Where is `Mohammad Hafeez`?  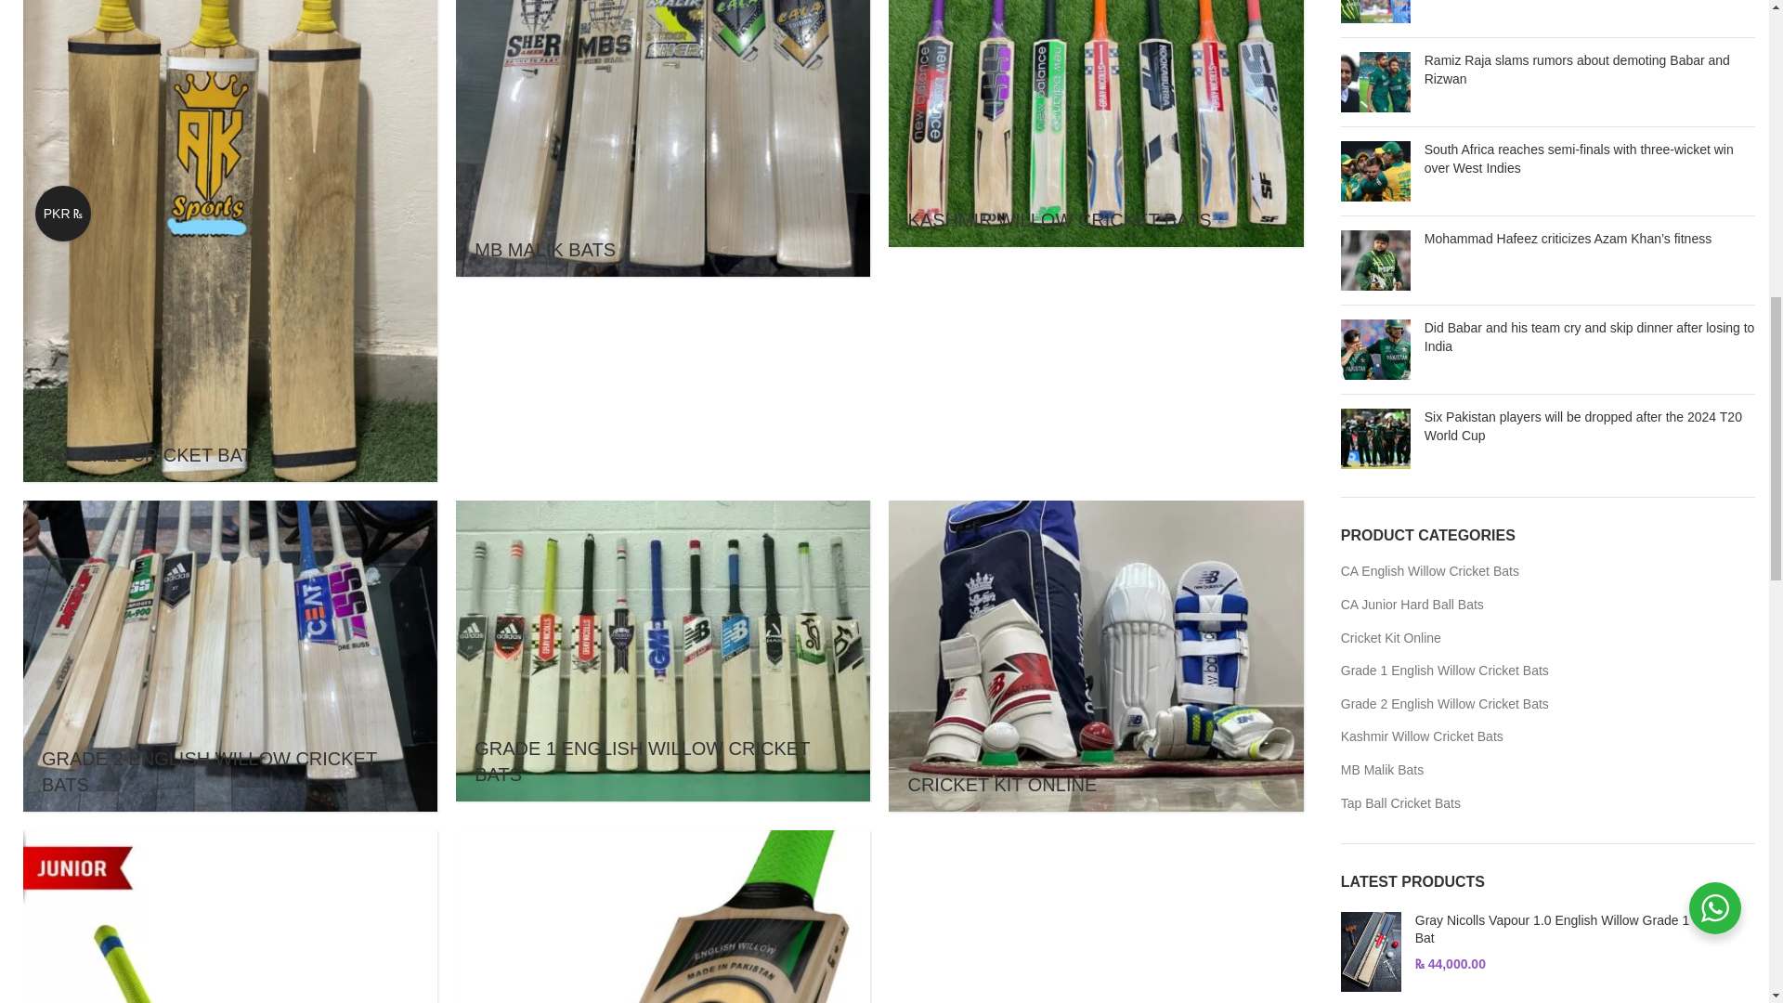 Mohammad Hafeez is located at coordinates (1374, 260).